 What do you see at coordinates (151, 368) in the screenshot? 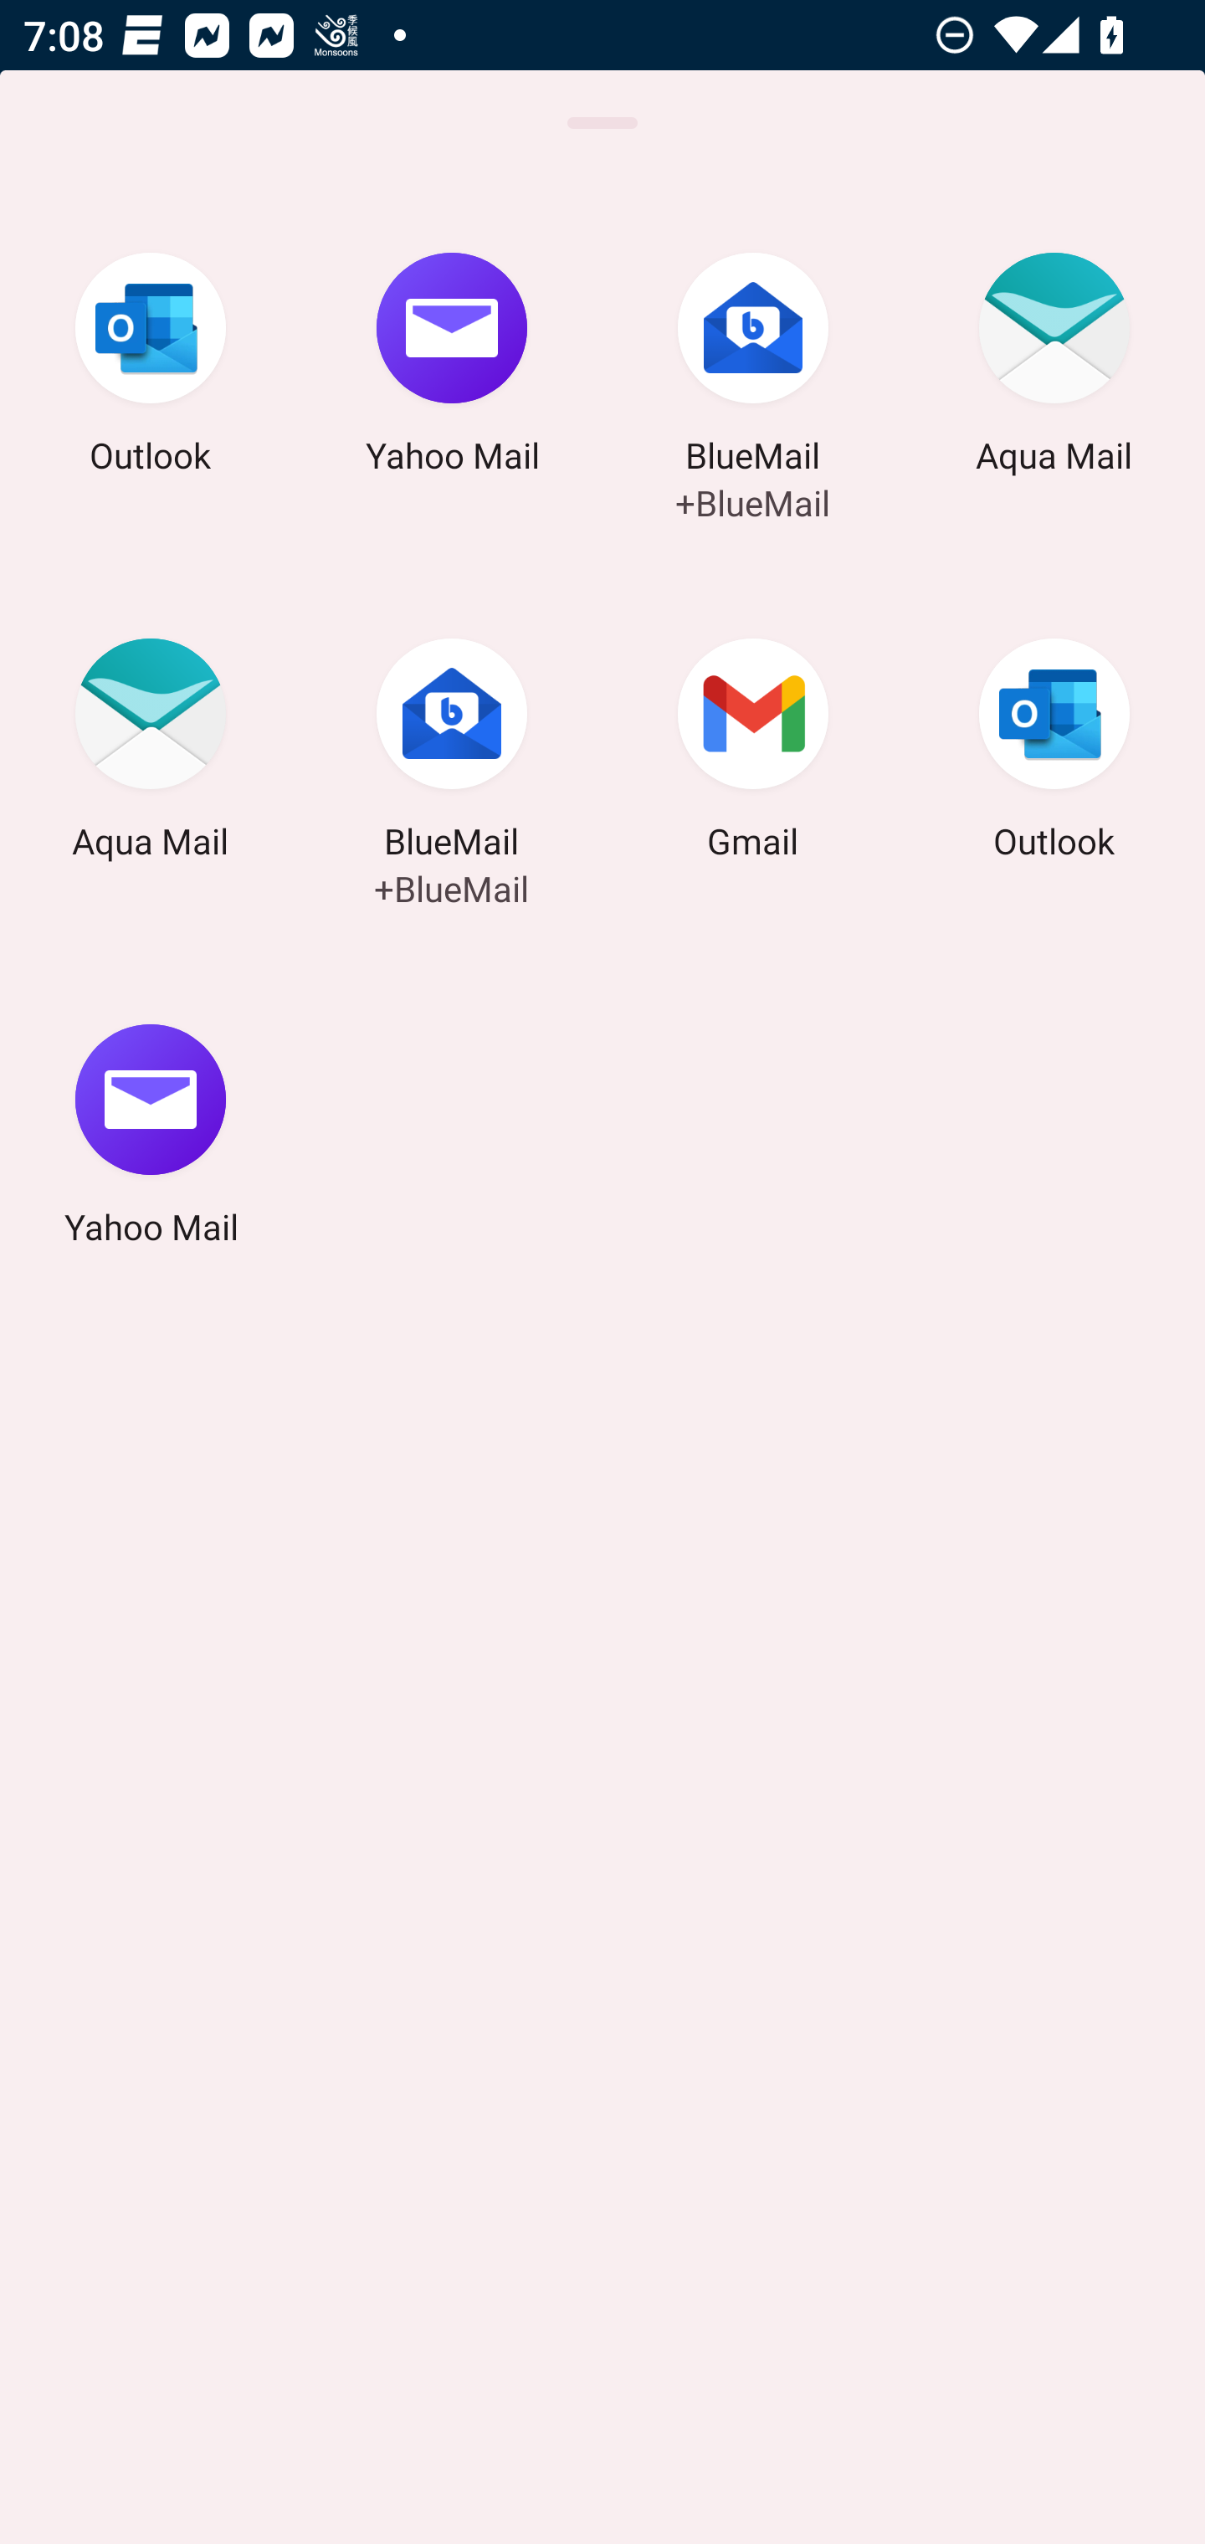
I see `Outlook` at bounding box center [151, 368].